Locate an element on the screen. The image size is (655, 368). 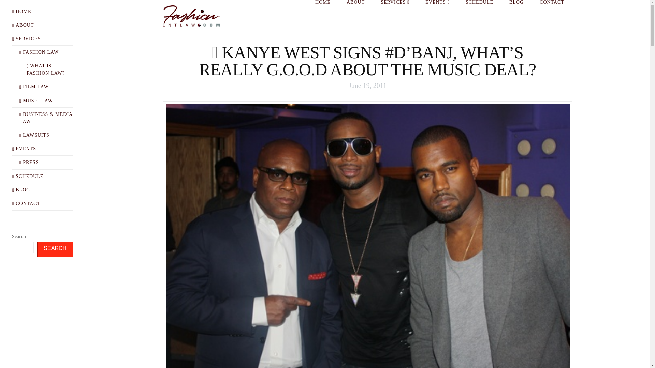
CONTACT is located at coordinates (552, 12).